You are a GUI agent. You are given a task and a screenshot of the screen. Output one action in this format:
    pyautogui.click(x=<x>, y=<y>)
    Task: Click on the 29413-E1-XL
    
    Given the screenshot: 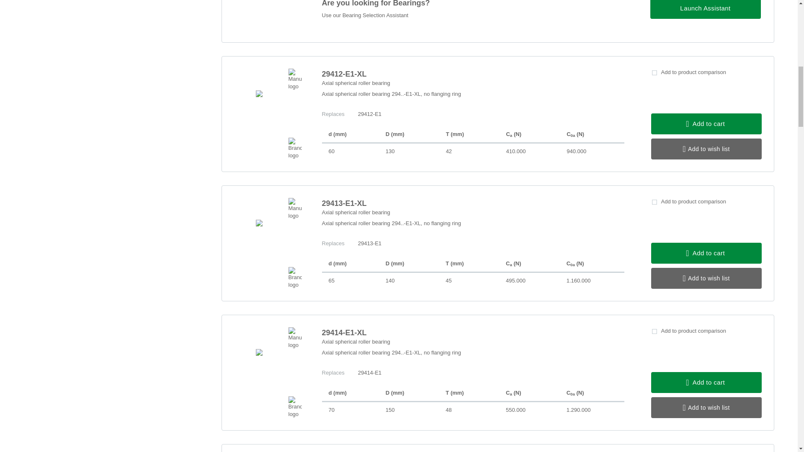 What is the action you would take?
    pyautogui.click(x=472, y=203)
    